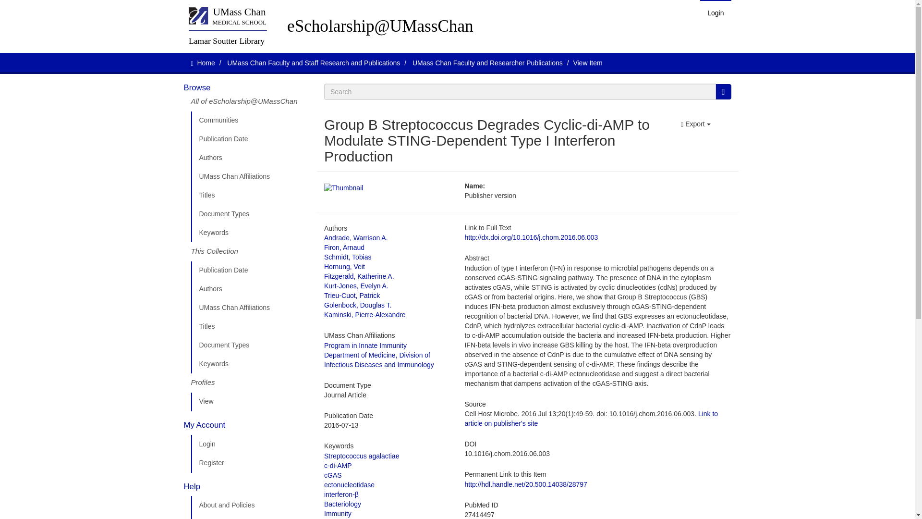  Describe the element at coordinates (250, 233) in the screenshot. I see `Keywords` at that location.